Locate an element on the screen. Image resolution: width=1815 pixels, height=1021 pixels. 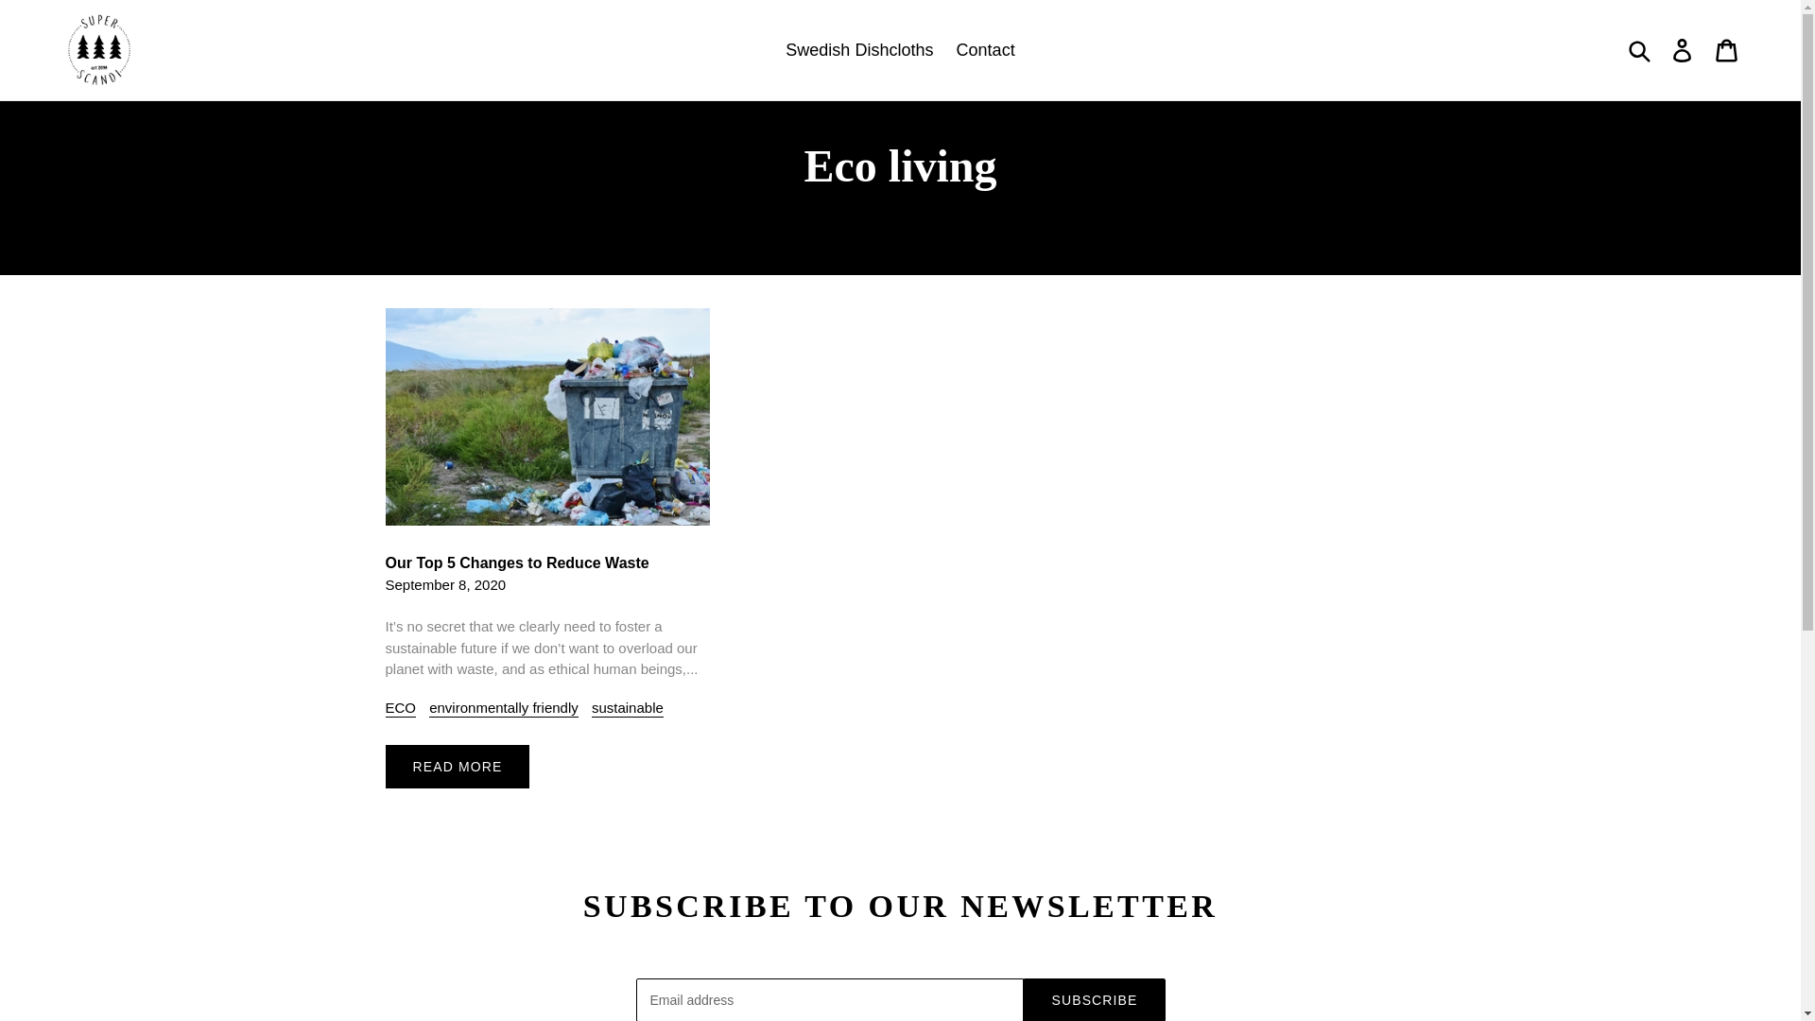
SUBSCRIBE is located at coordinates (1094, 999).